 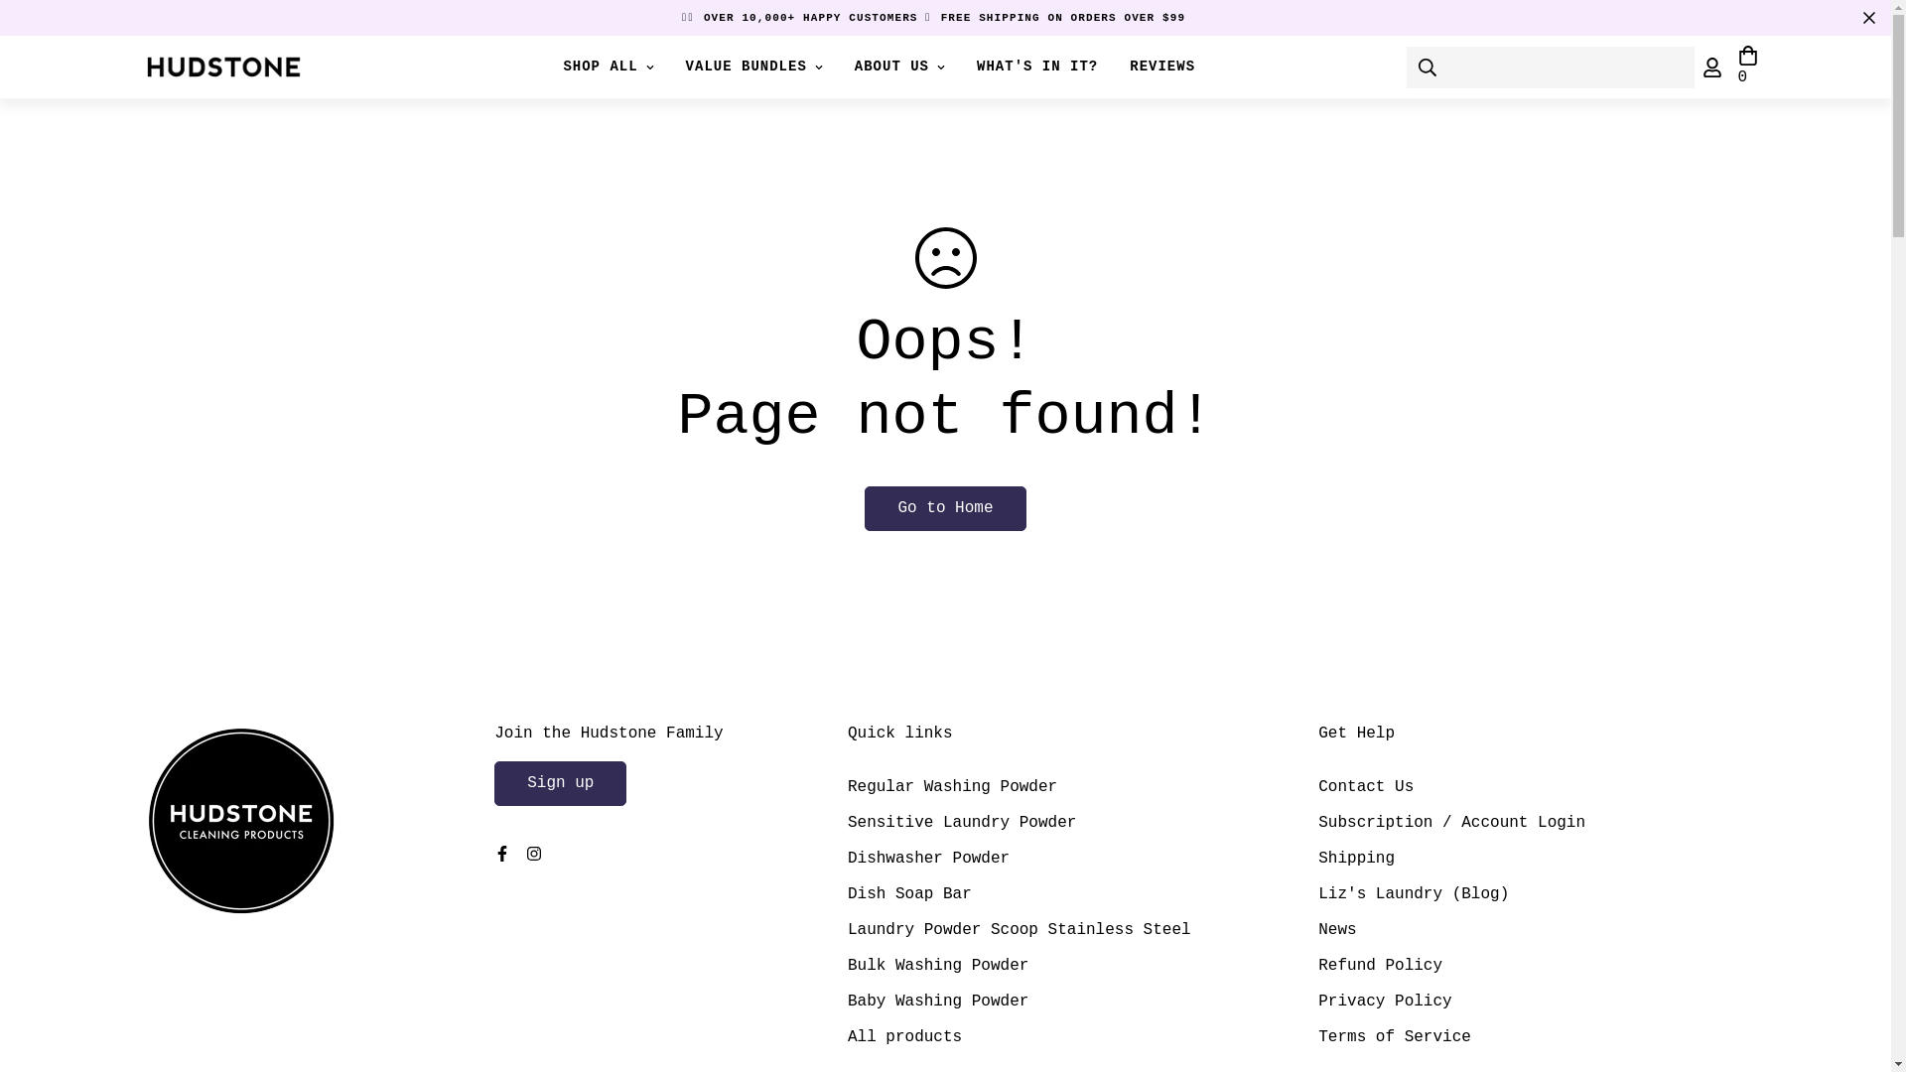 What do you see at coordinates (754, 67) in the screenshot?
I see `VALUE BUNDLES` at bounding box center [754, 67].